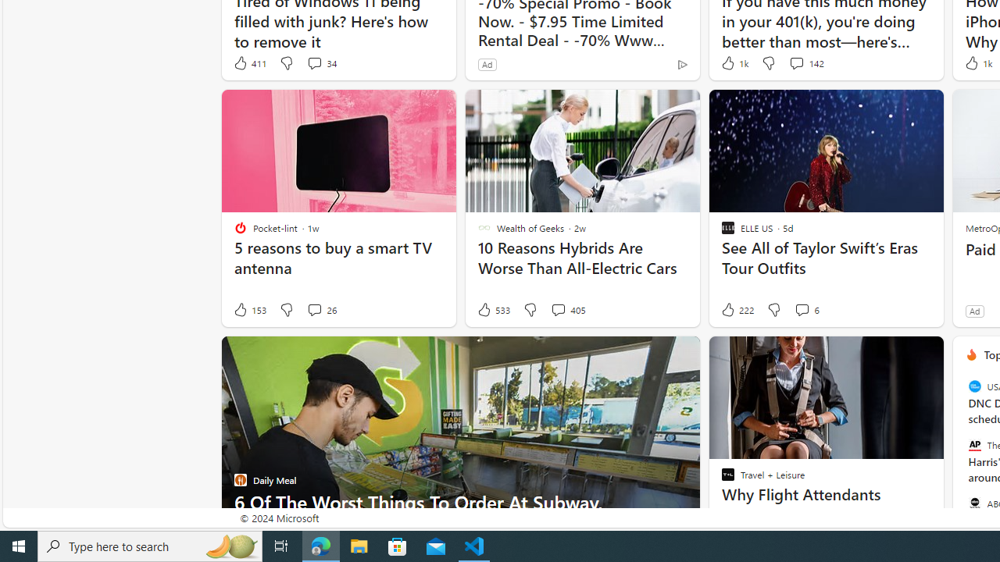 Image resolution: width=1000 pixels, height=562 pixels. I want to click on View comments 6 Comment, so click(806, 310).